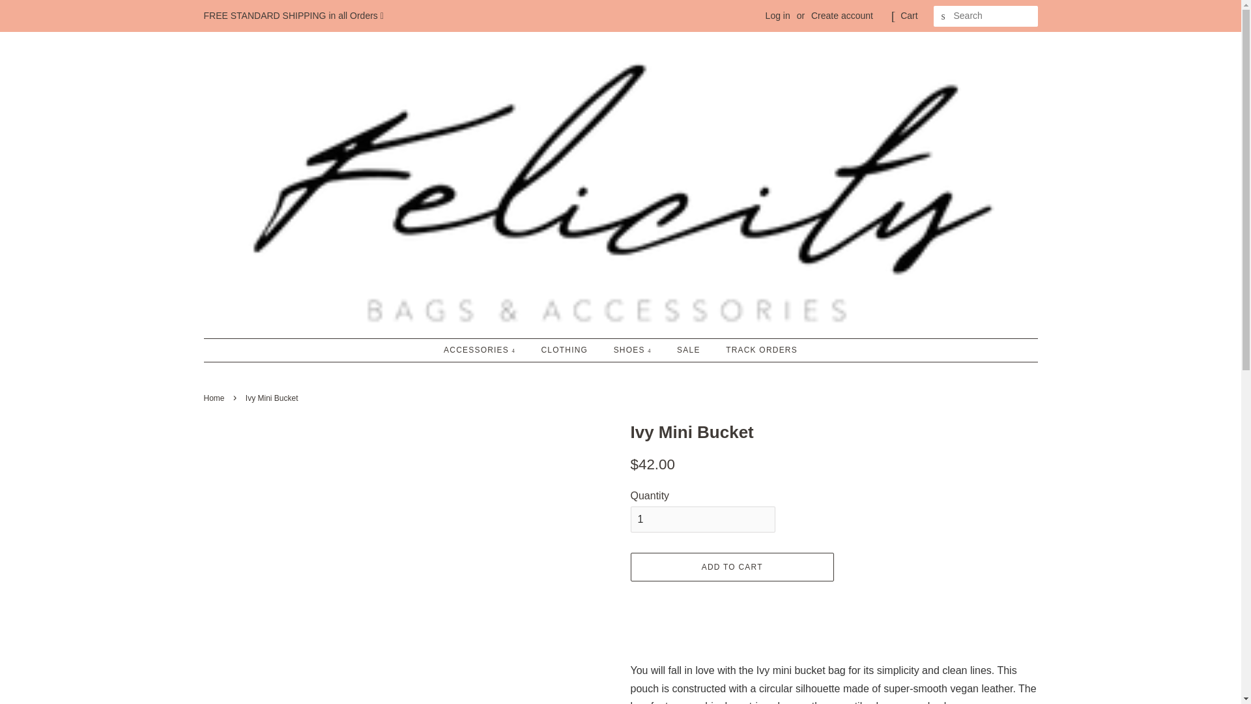 Image resolution: width=1251 pixels, height=704 pixels. What do you see at coordinates (778, 16) in the screenshot?
I see `Log in` at bounding box center [778, 16].